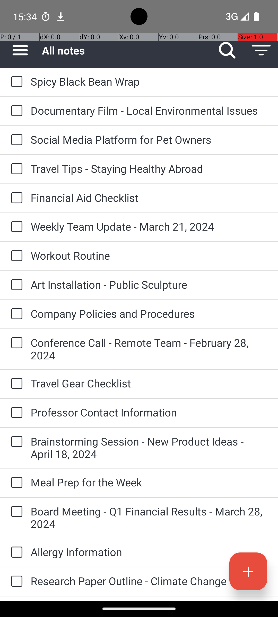  Describe the element at coordinates (15, 256) in the screenshot. I see `to-do: Workout Routine` at that location.